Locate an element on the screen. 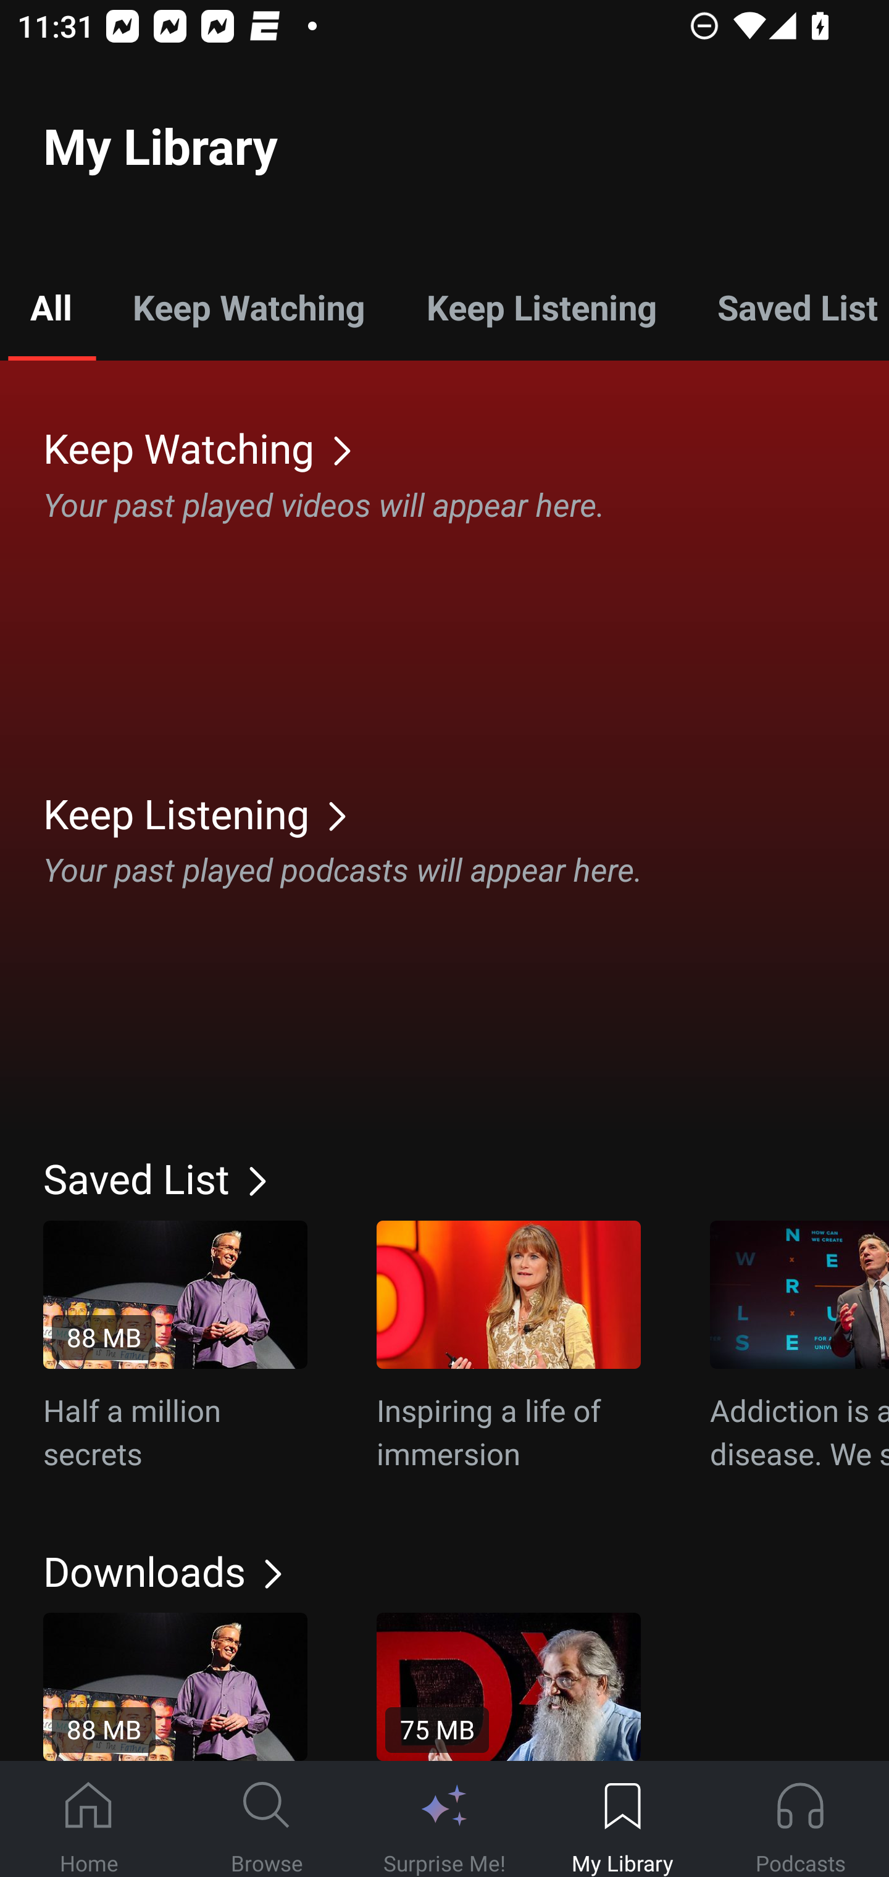  My Library is located at coordinates (622, 1820).